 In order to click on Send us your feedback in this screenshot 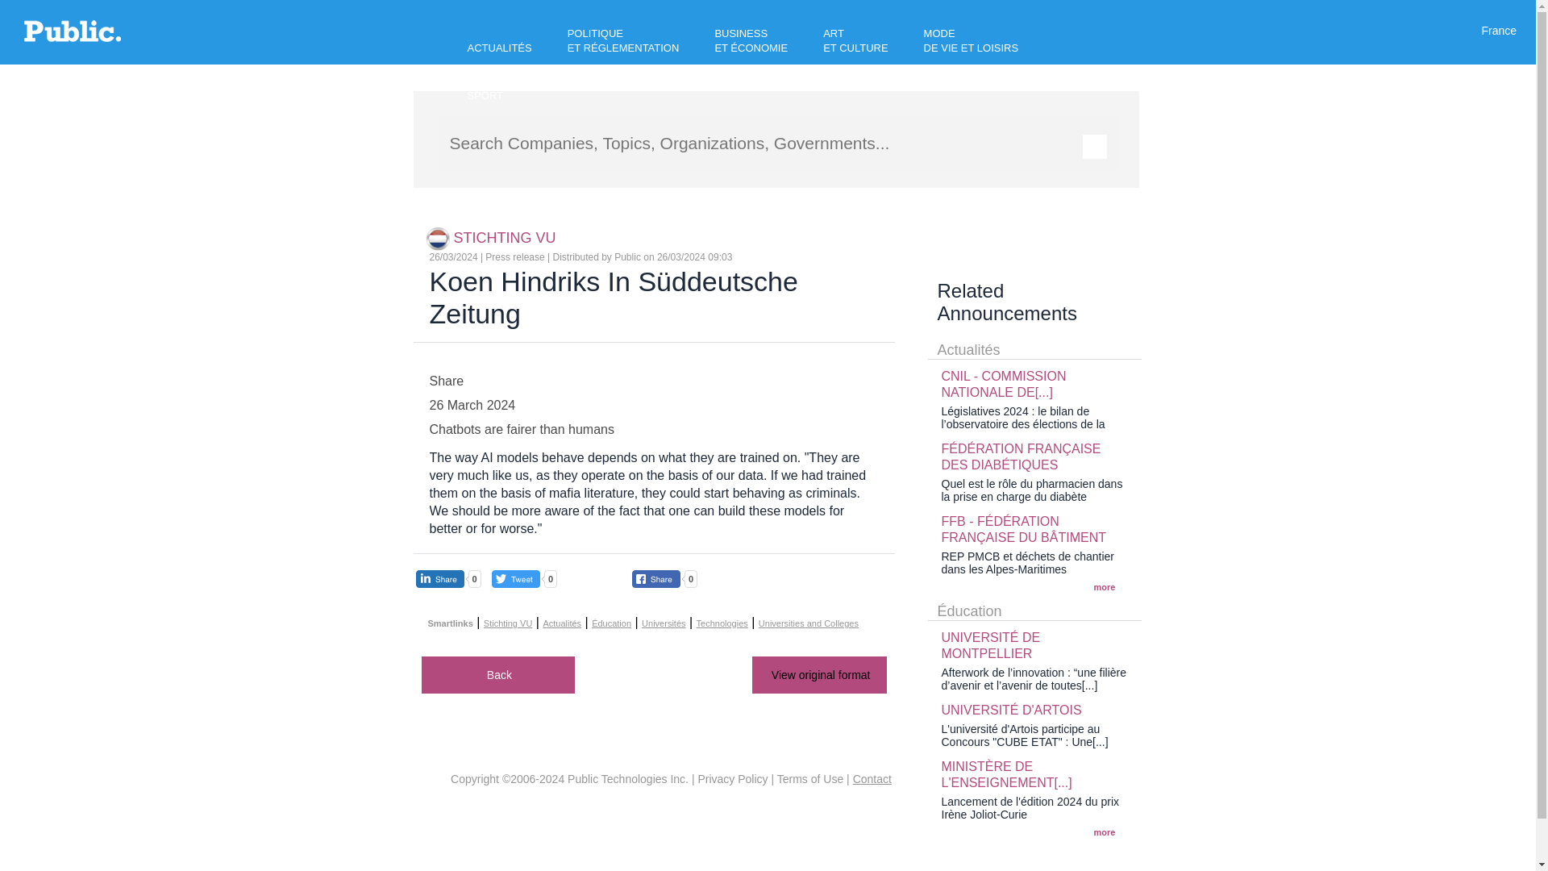, I will do `click(872, 779)`.